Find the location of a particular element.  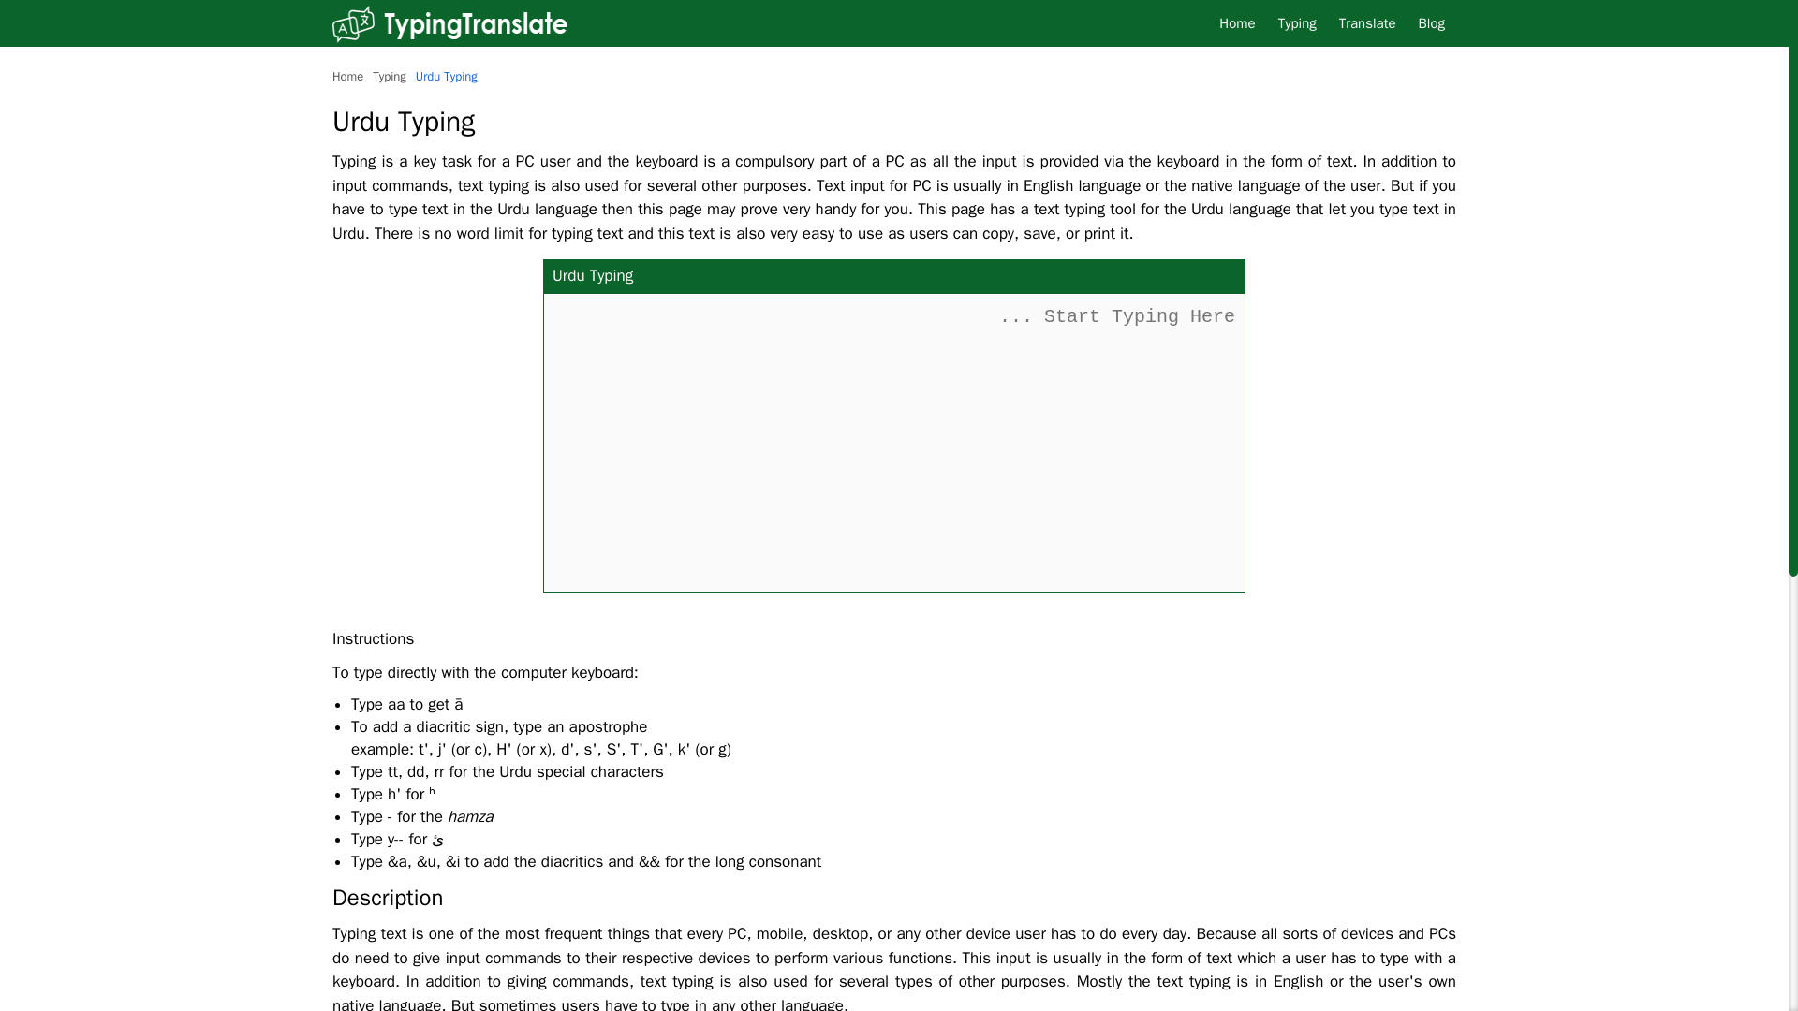

Typing is located at coordinates (1298, 22).